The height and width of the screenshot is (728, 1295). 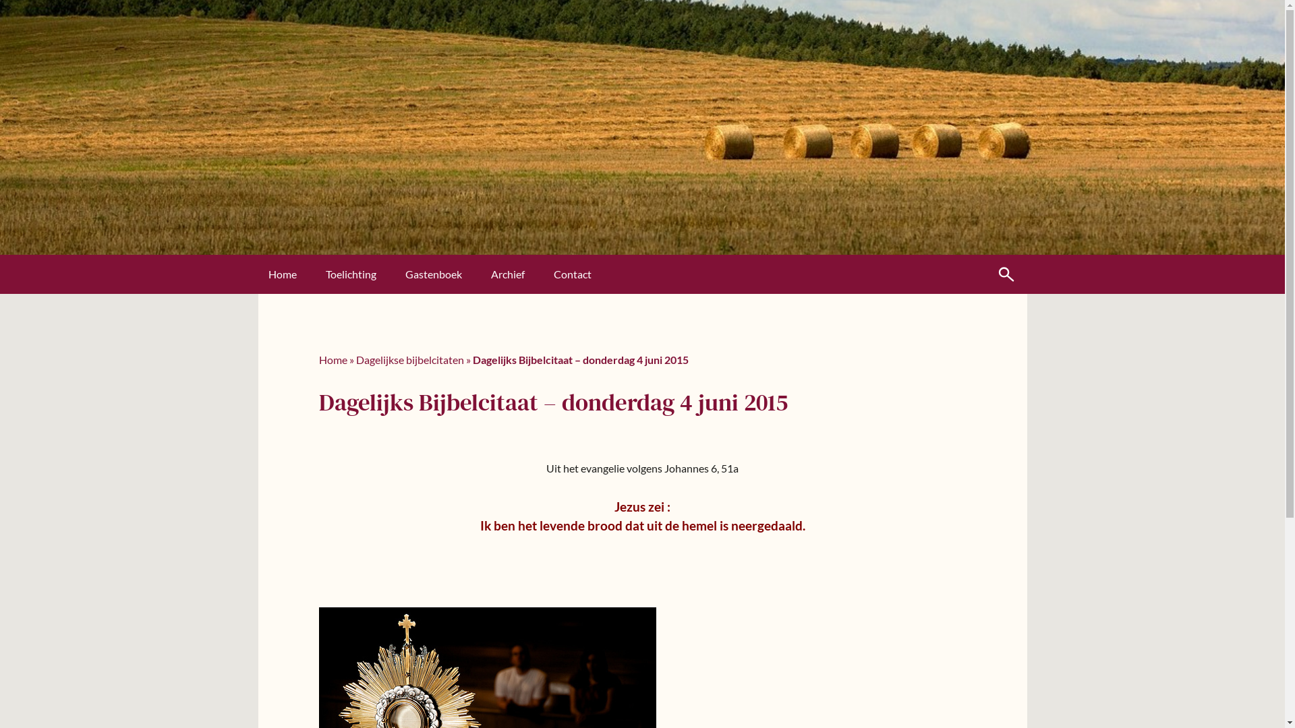 What do you see at coordinates (410, 360) in the screenshot?
I see `Dagelijkse bijbelcitaten` at bounding box center [410, 360].